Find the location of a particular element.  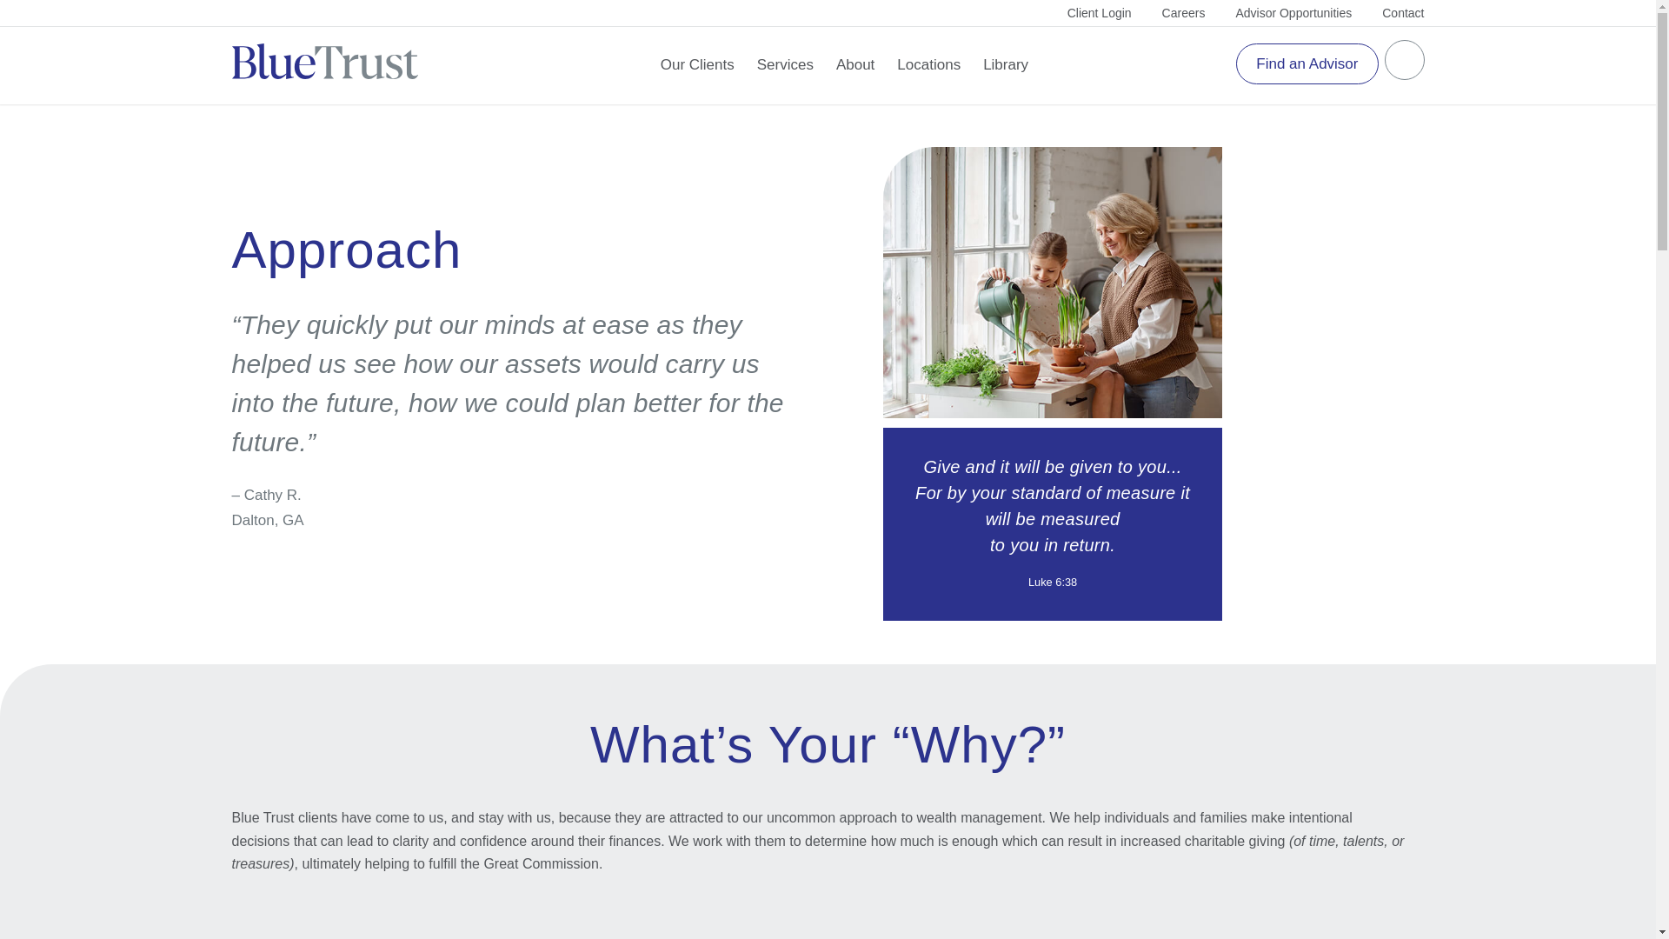

Our Clients is located at coordinates (697, 64).